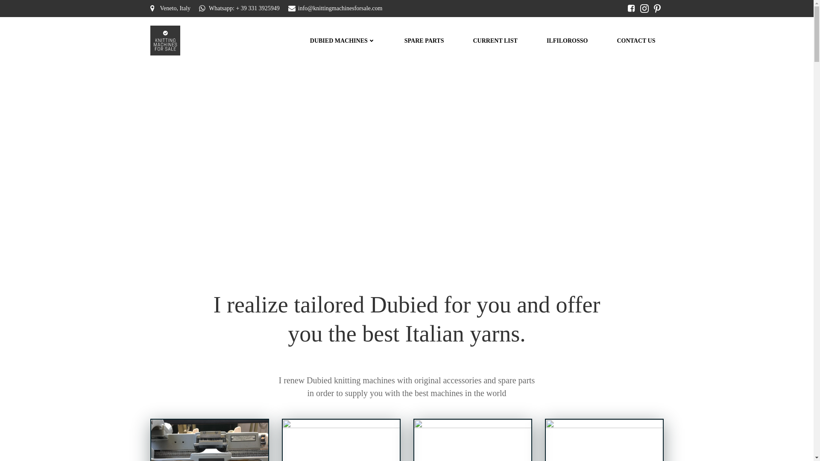 The width and height of the screenshot is (820, 461). What do you see at coordinates (635, 40) in the screenshot?
I see `CONTACT US` at bounding box center [635, 40].